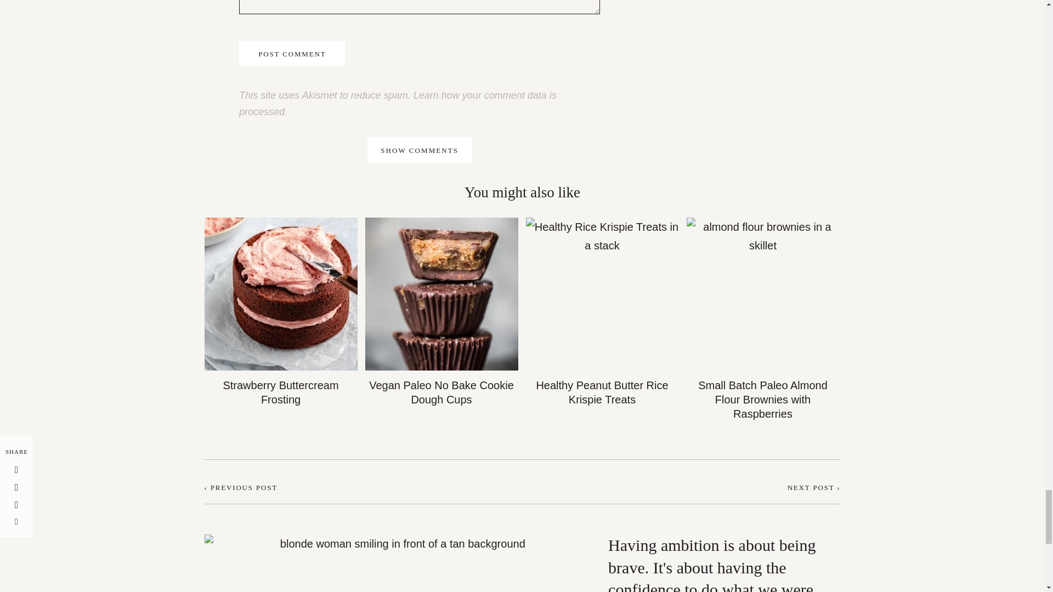 This screenshot has width=1053, height=592. Describe the element at coordinates (292, 53) in the screenshot. I see `Post Comment` at that location.